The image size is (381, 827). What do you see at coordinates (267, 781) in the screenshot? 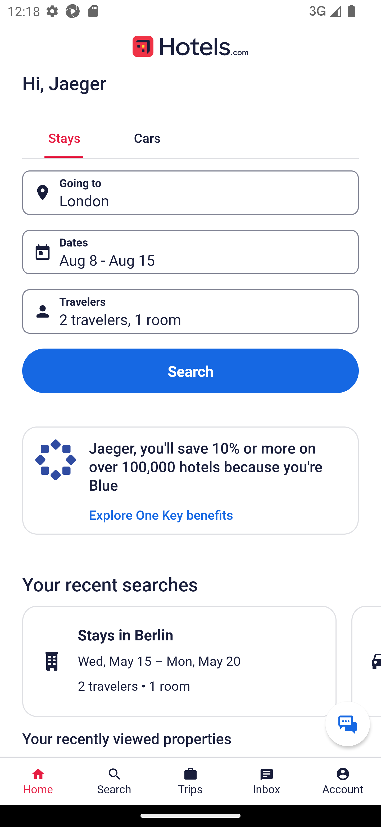
I see `Inbox Inbox Button` at bounding box center [267, 781].